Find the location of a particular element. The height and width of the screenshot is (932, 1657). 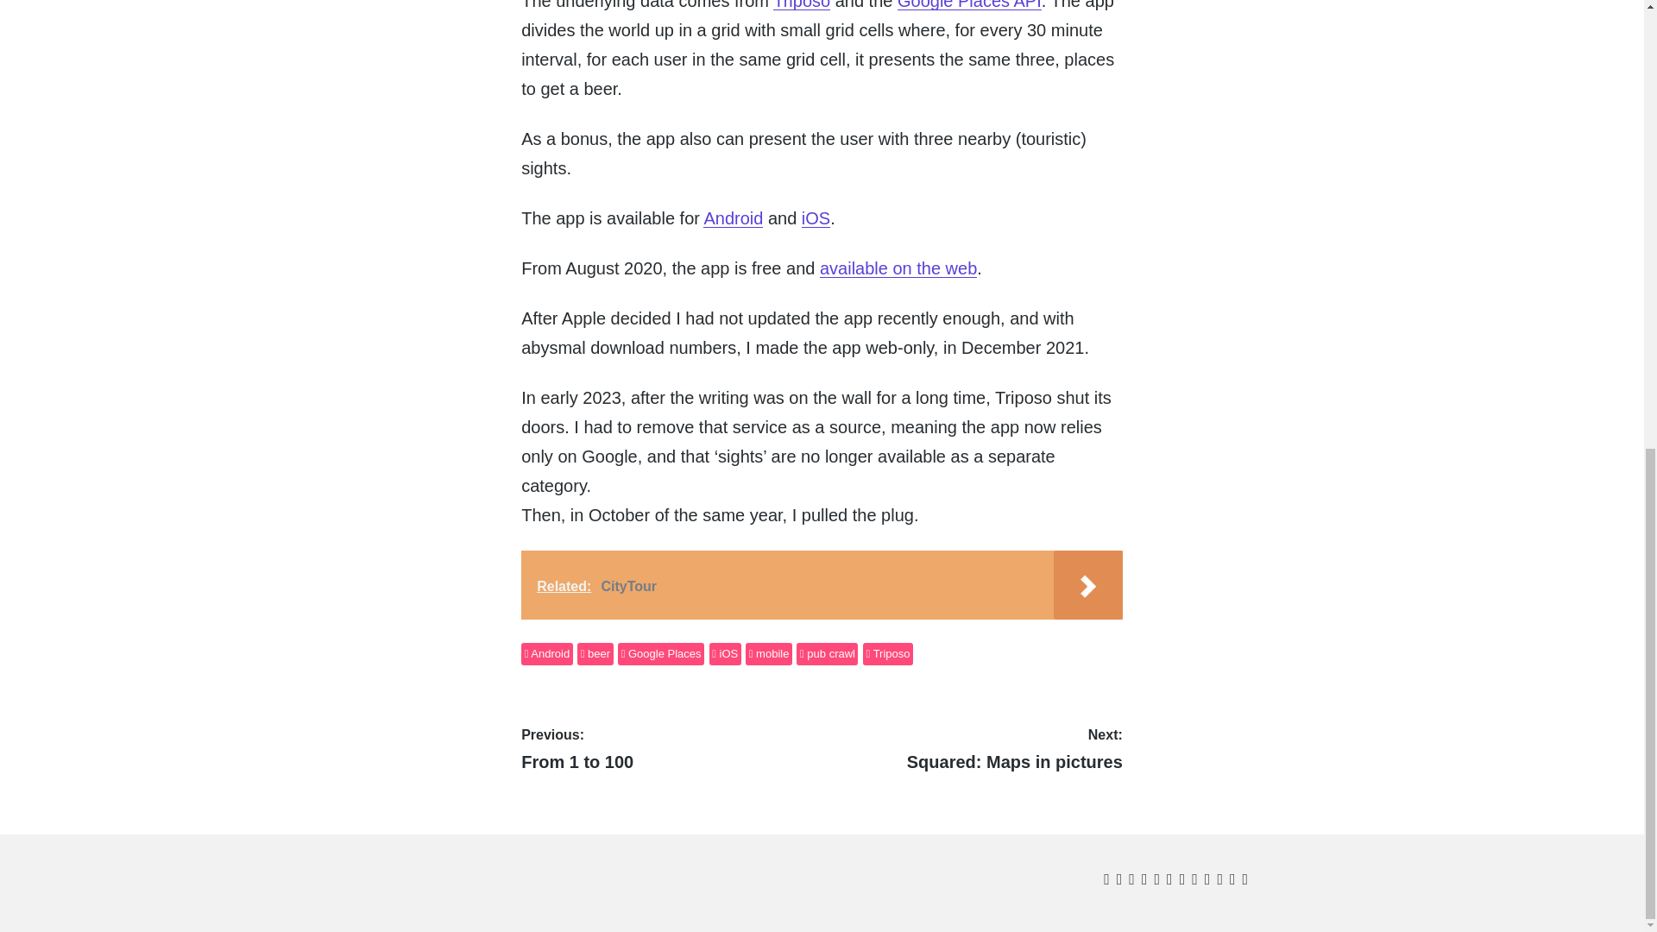

Related:  CityTour is located at coordinates (595, 654).